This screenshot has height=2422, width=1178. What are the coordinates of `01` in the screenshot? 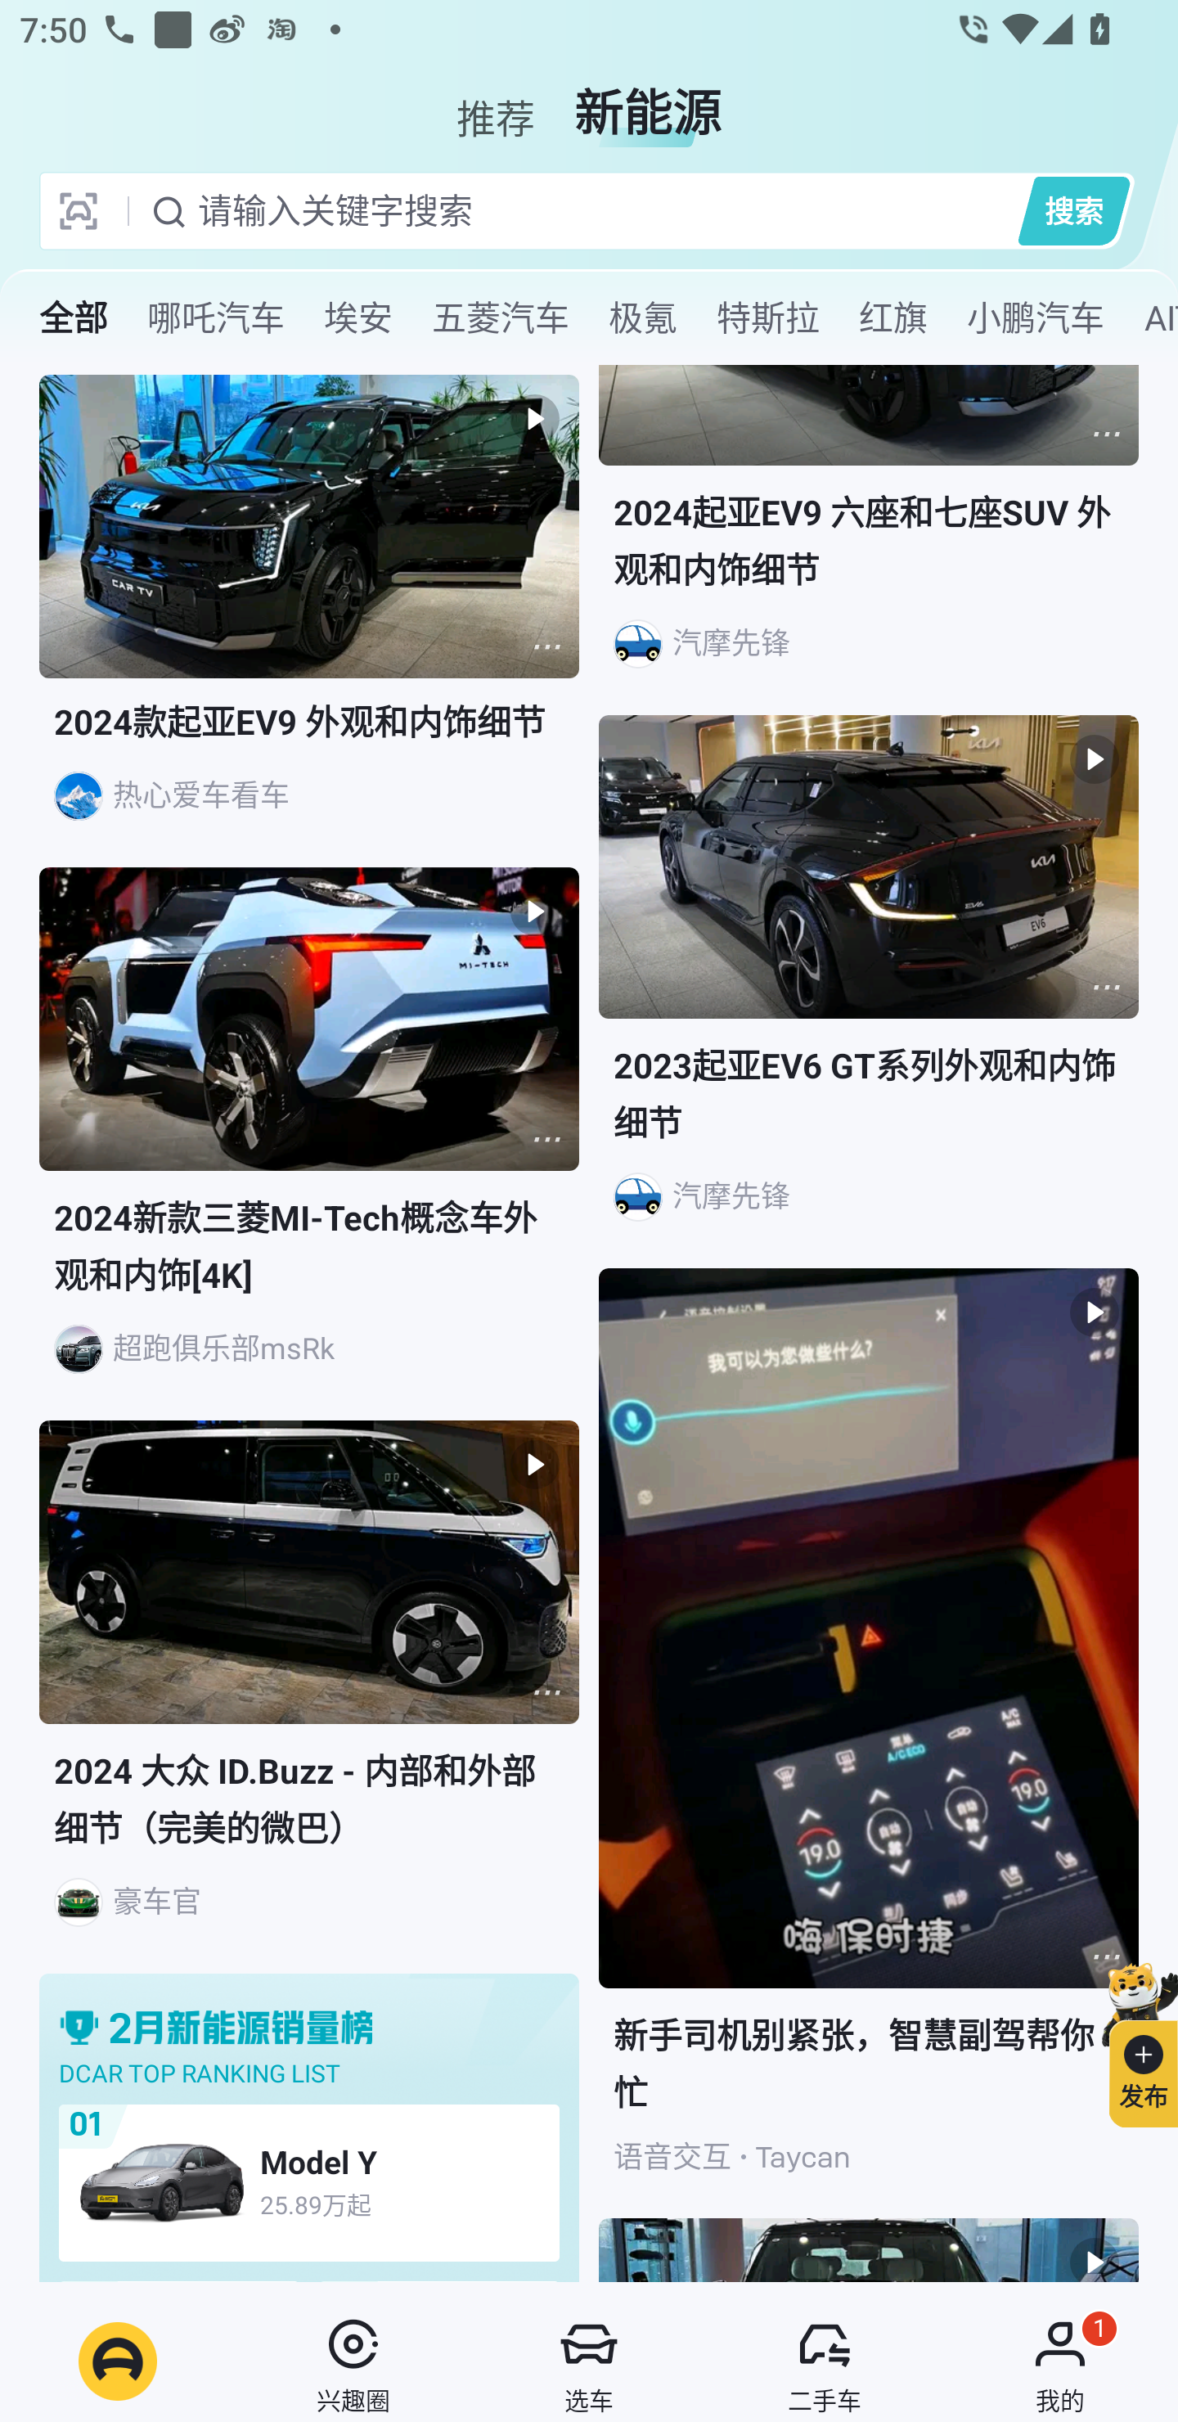 It's located at (84, 2126).